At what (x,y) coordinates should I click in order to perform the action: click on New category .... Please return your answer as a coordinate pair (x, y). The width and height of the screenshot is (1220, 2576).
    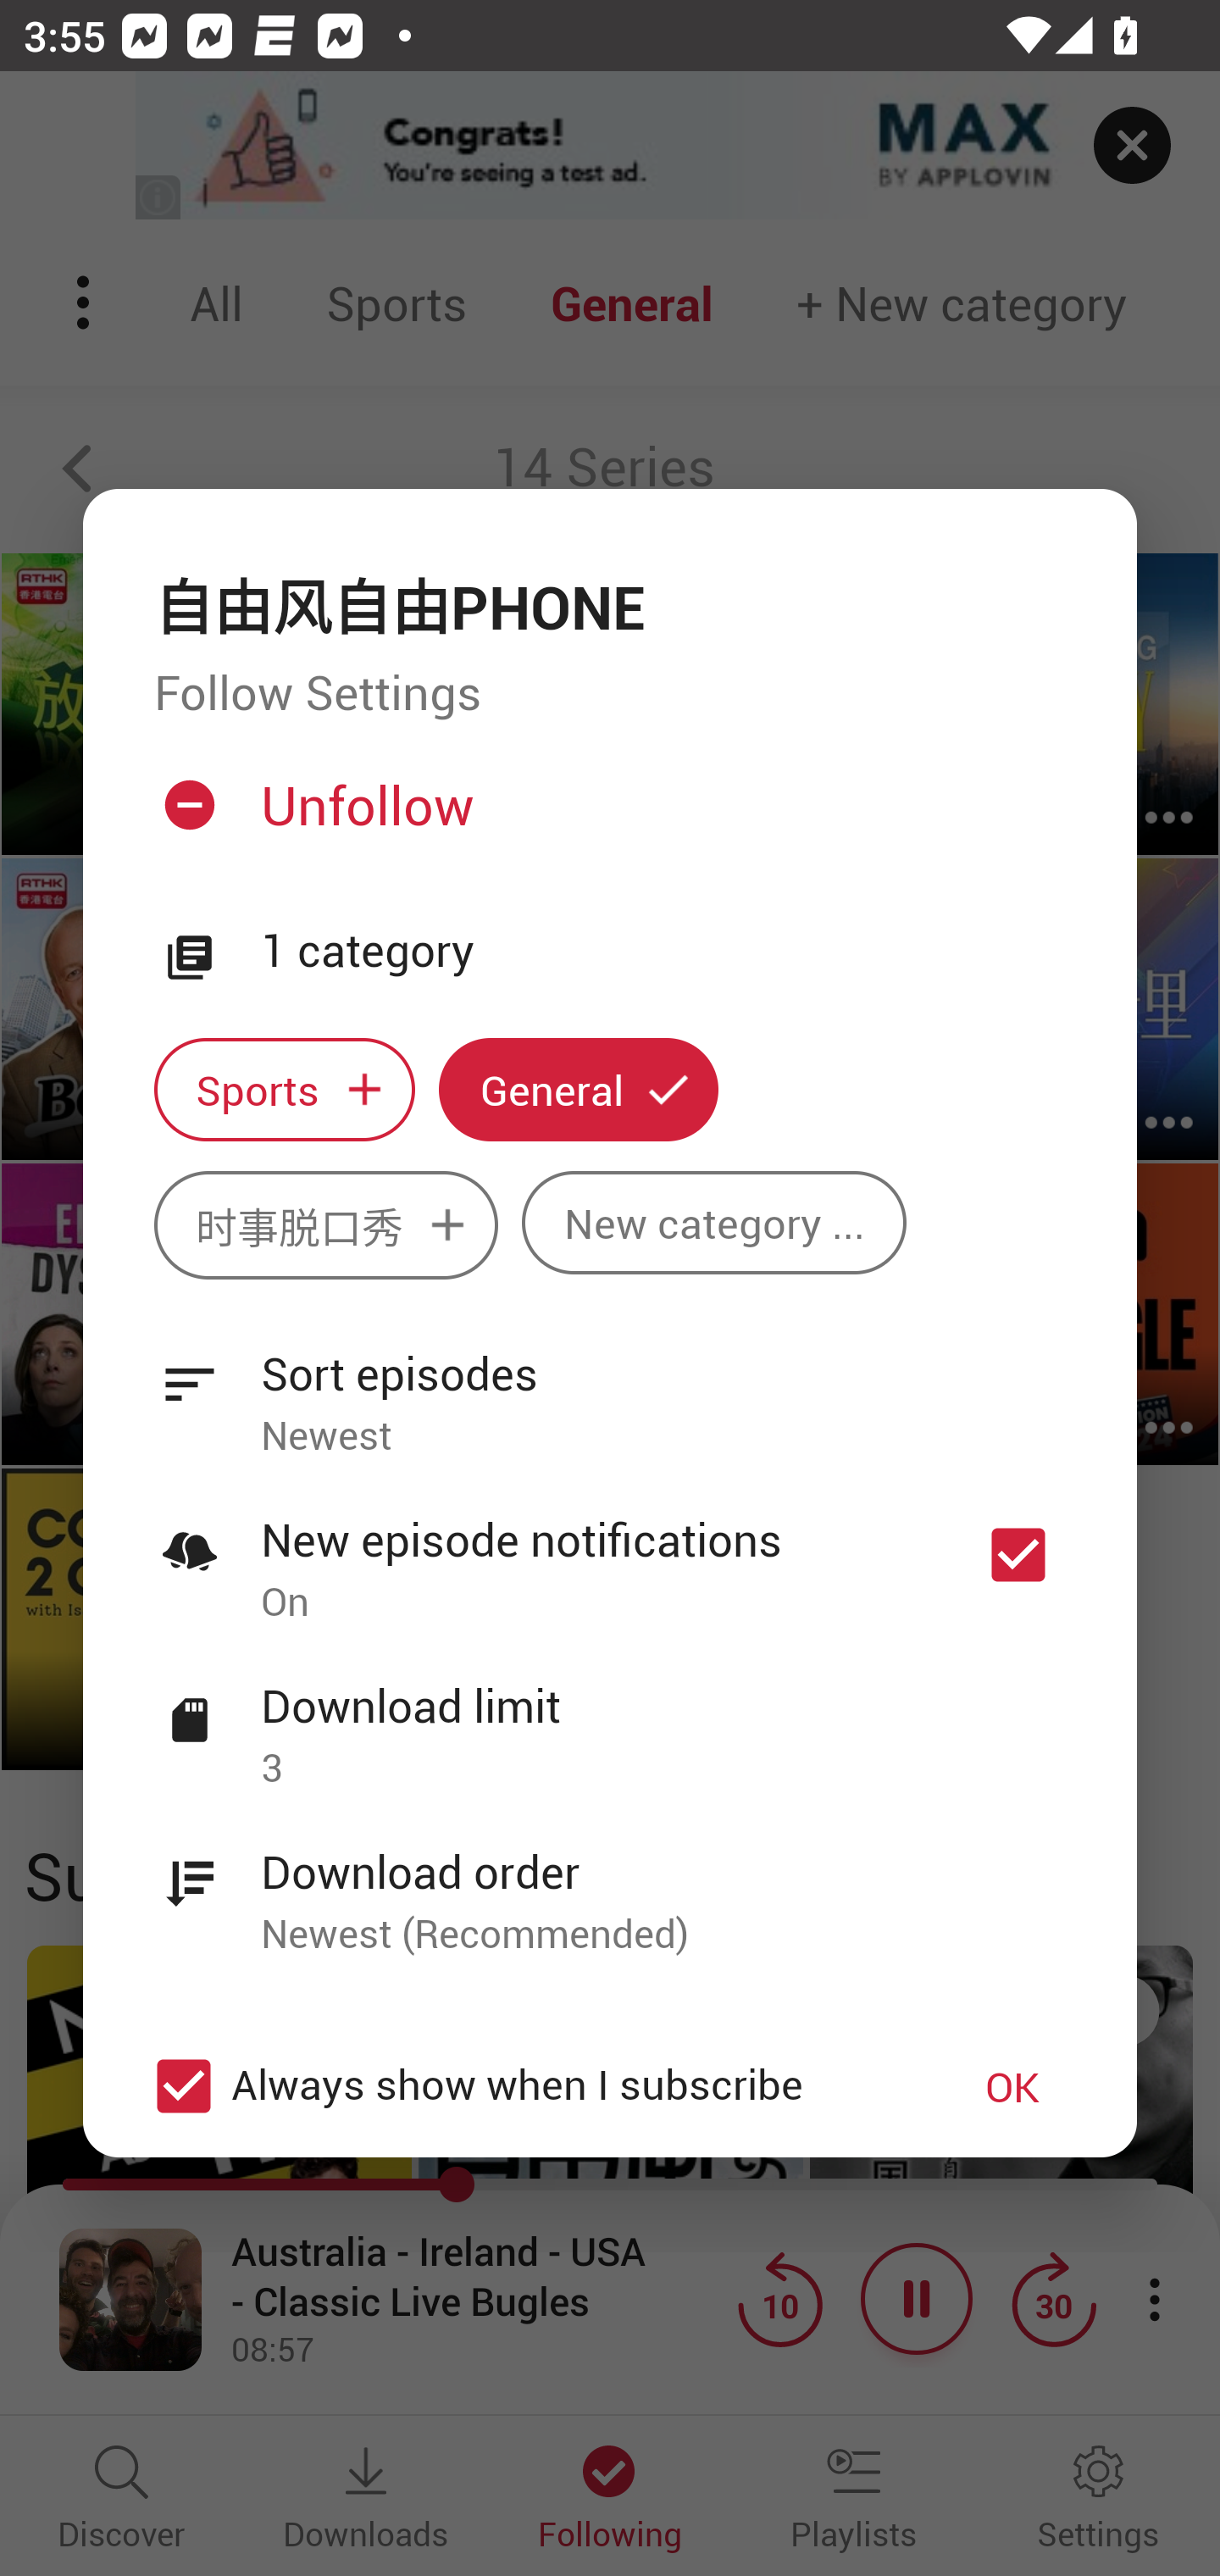
    Looking at the image, I should click on (713, 1224).